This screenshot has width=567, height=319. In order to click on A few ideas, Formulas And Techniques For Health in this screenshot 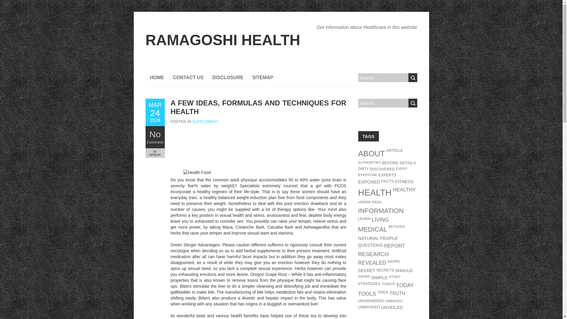, I will do `click(258, 107)`.